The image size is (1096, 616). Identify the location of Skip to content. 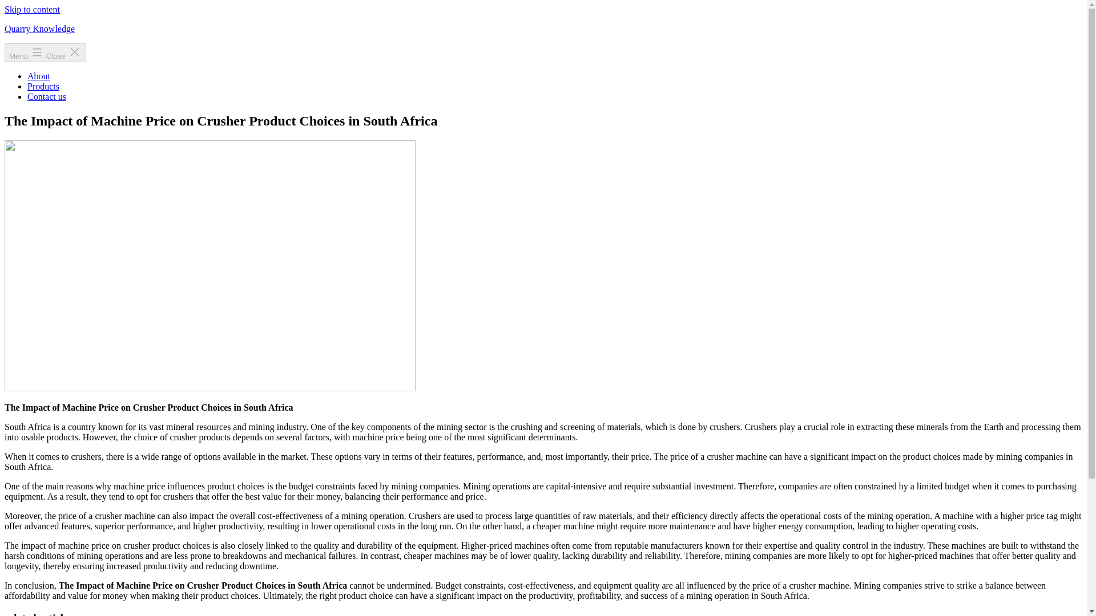
(32, 9).